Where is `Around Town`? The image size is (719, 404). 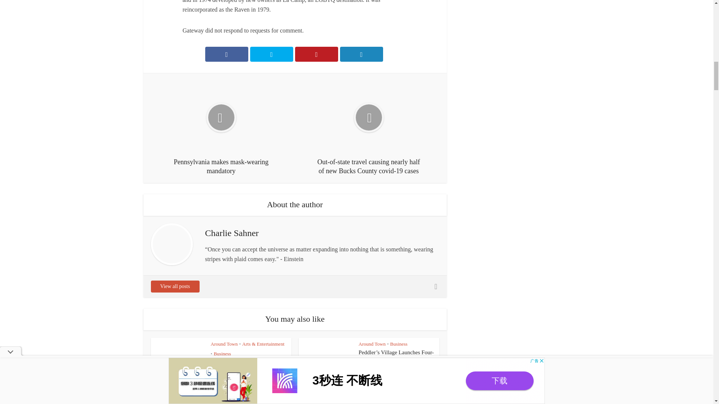 Around Town is located at coordinates (372, 343).